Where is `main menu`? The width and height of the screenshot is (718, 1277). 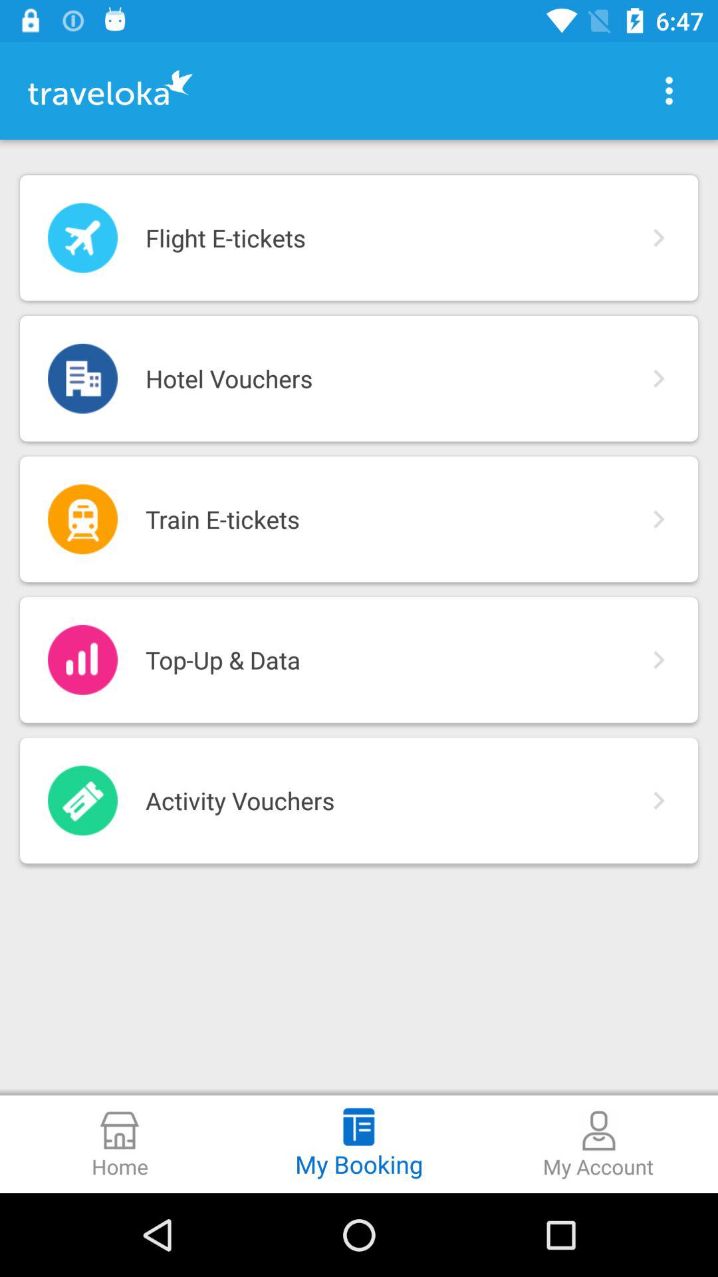
main menu is located at coordinates (669, 90).